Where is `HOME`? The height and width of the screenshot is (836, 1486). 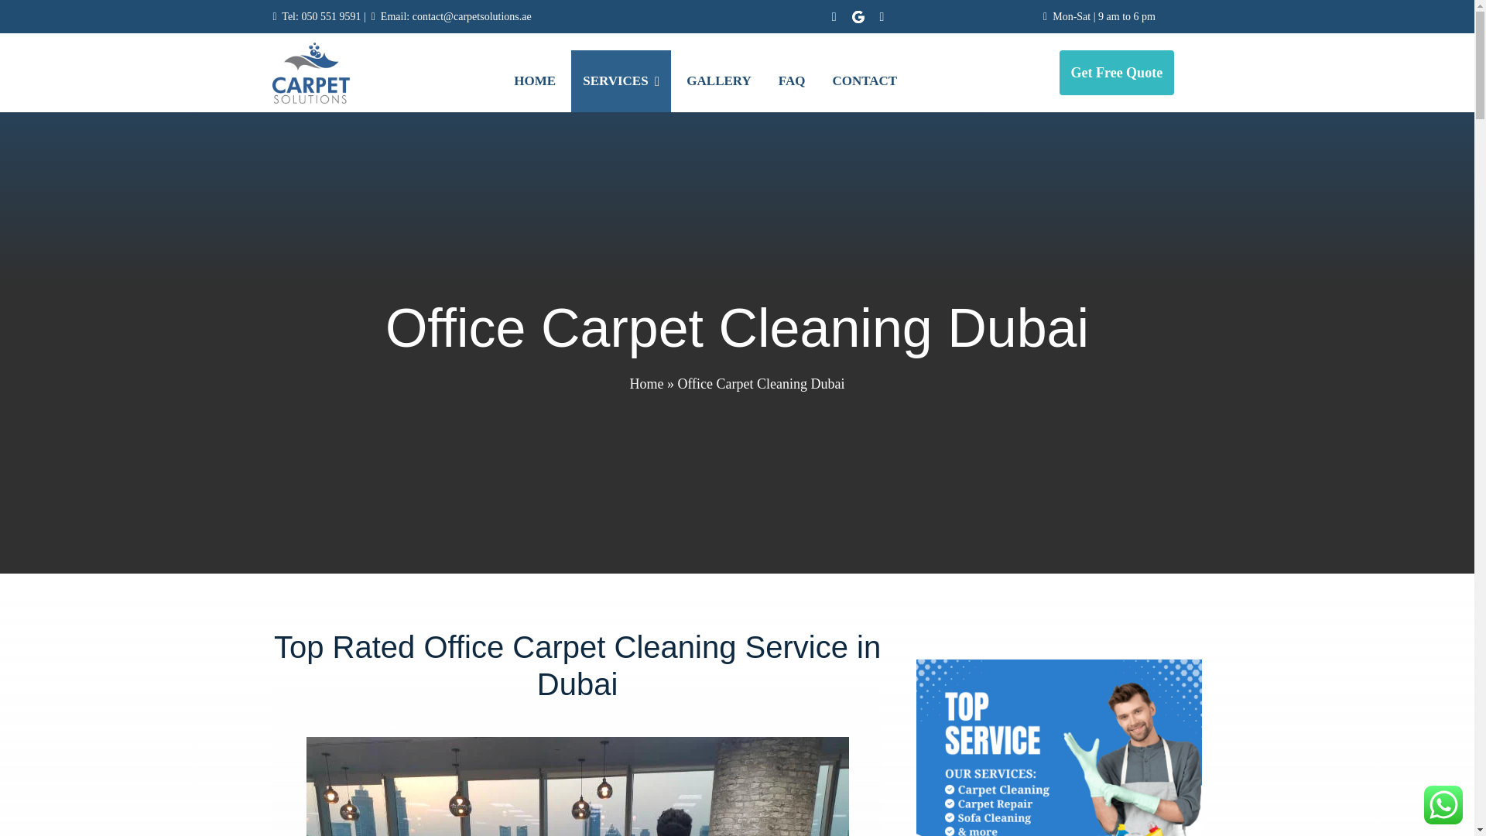
HOME is located at coordinates (534, 81).